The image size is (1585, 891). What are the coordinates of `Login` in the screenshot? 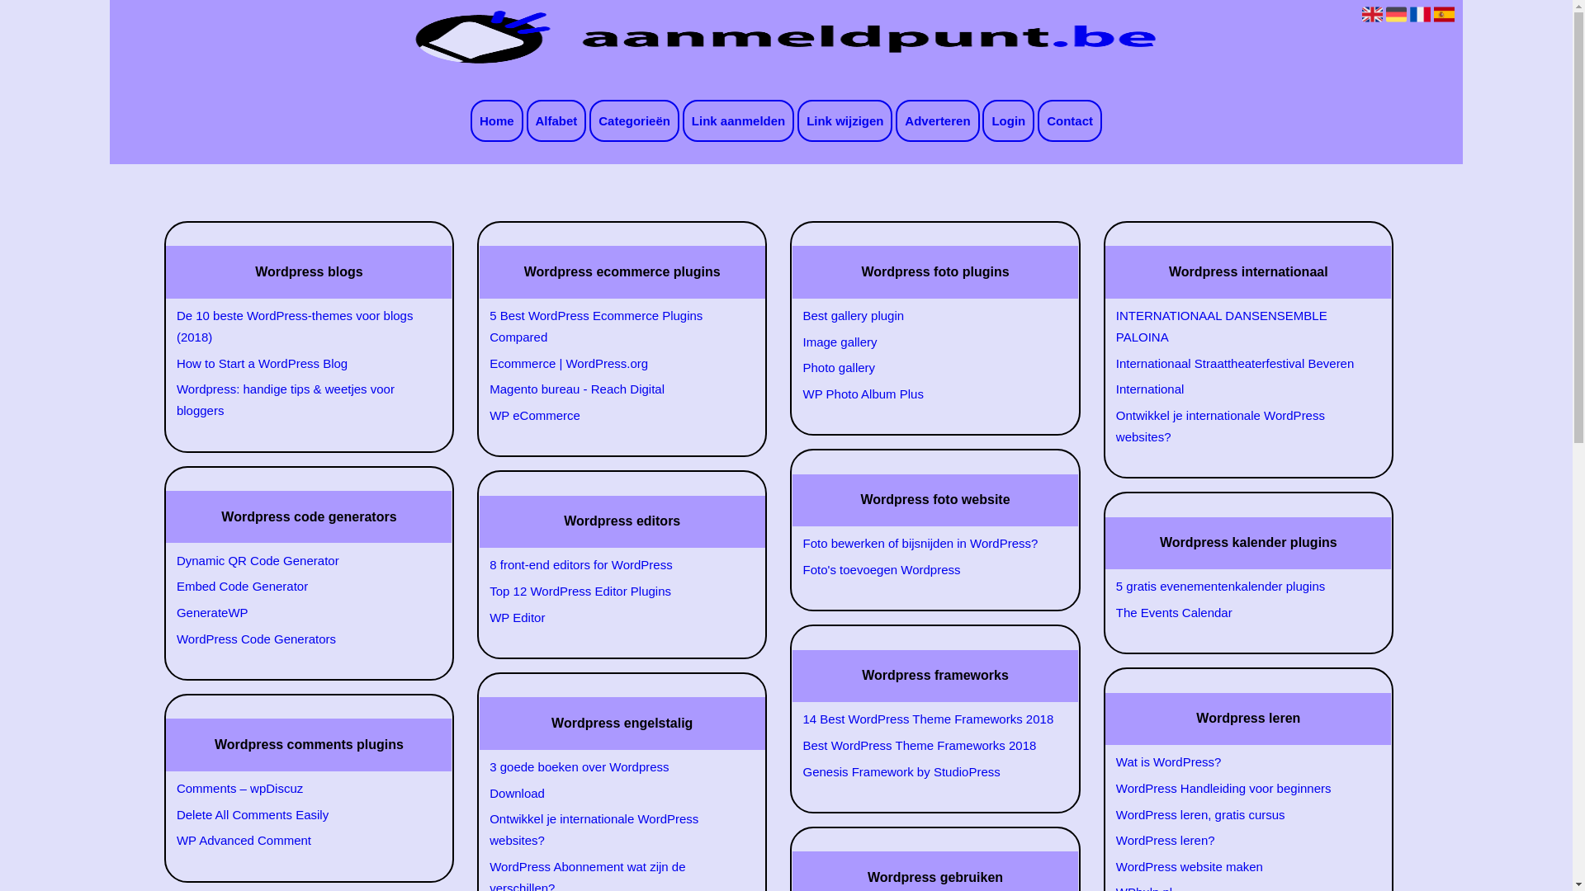 It's located at (1009, 120).